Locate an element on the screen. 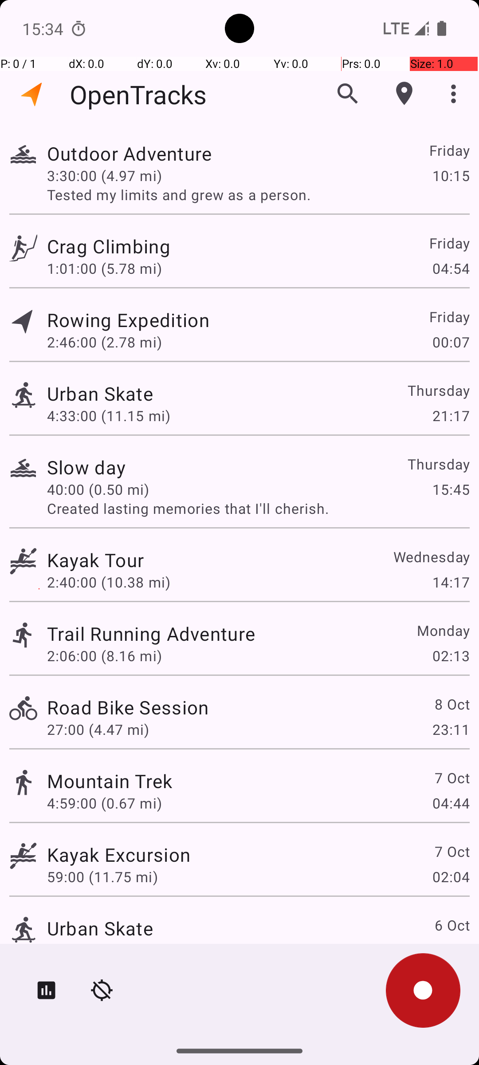 This screenshot has height=1065, width=479. 02:04 is located at coordinates (451, 877).